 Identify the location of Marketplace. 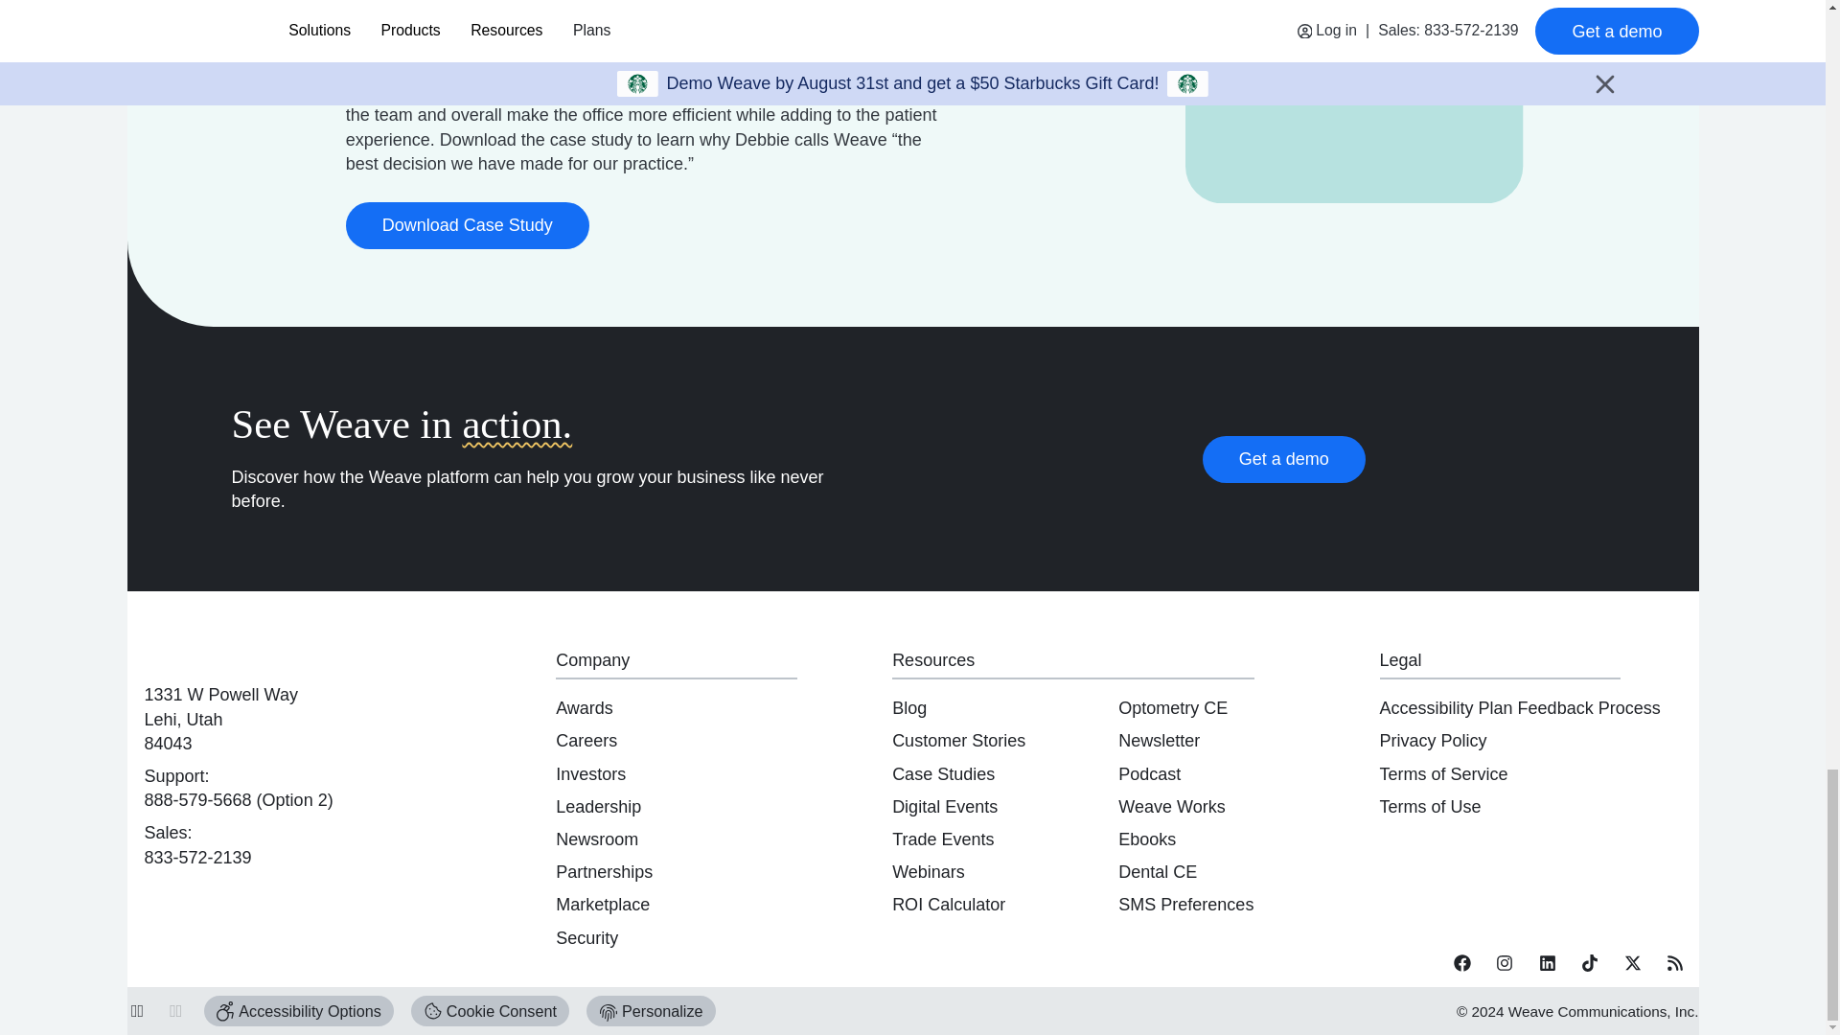
(602, 905).